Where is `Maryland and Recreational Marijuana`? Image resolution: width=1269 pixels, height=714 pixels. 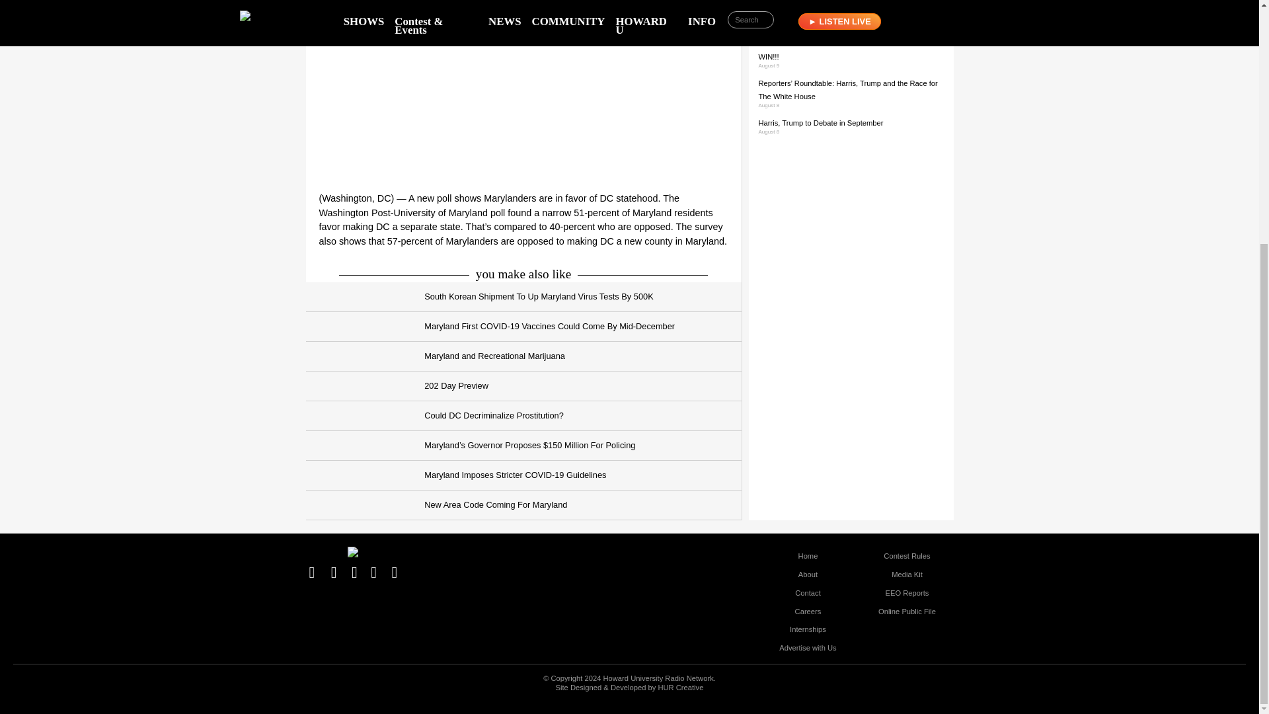
Maryland and Recreational Marijuana is located at coordinates (523, 356).